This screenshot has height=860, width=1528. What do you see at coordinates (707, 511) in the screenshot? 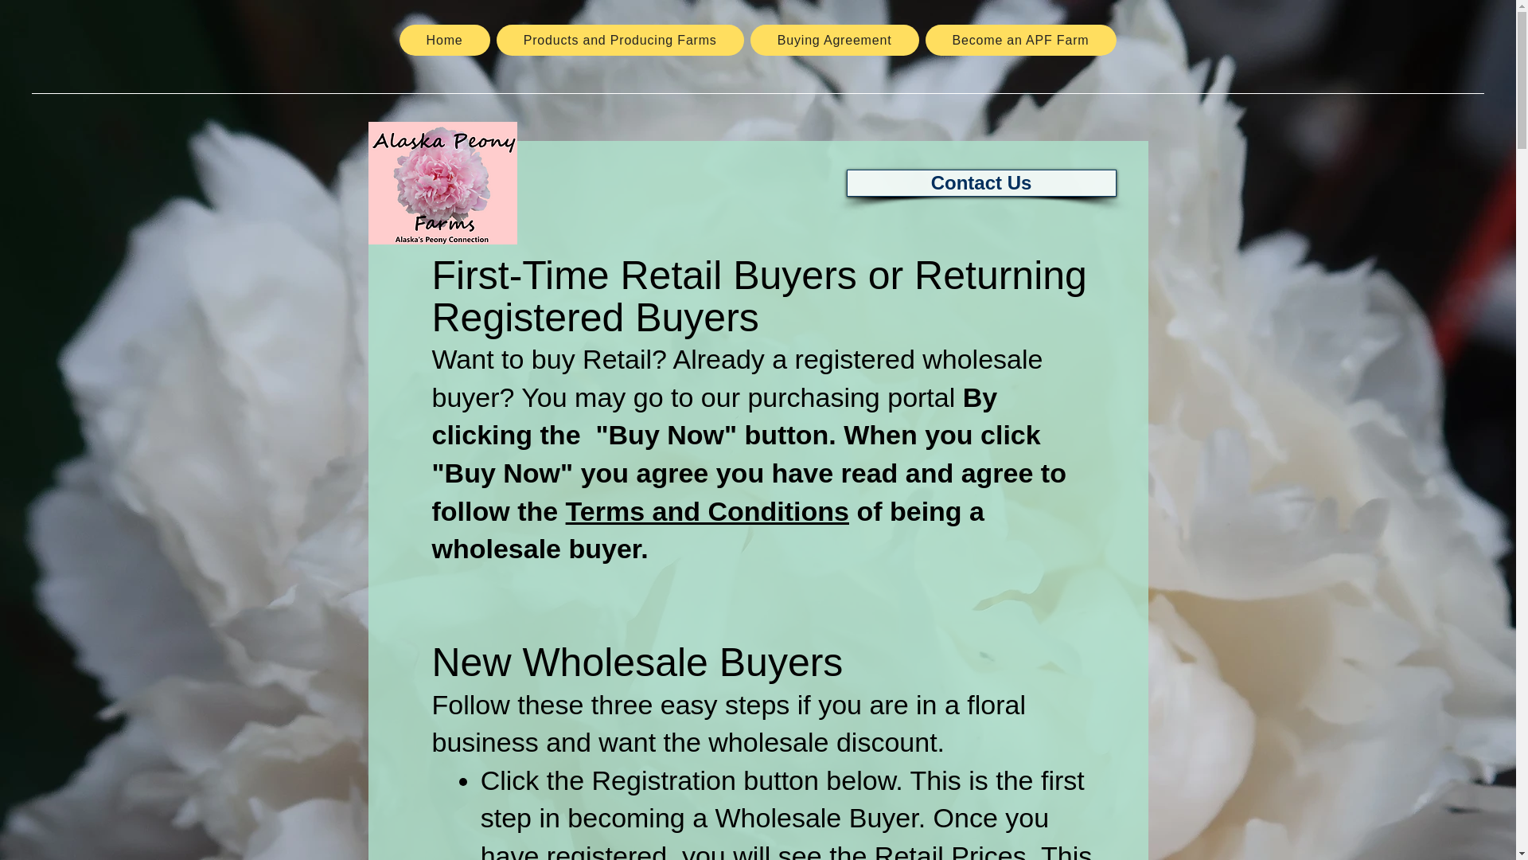
I see `Terms and Conditions` at bounding box center [707, 511].